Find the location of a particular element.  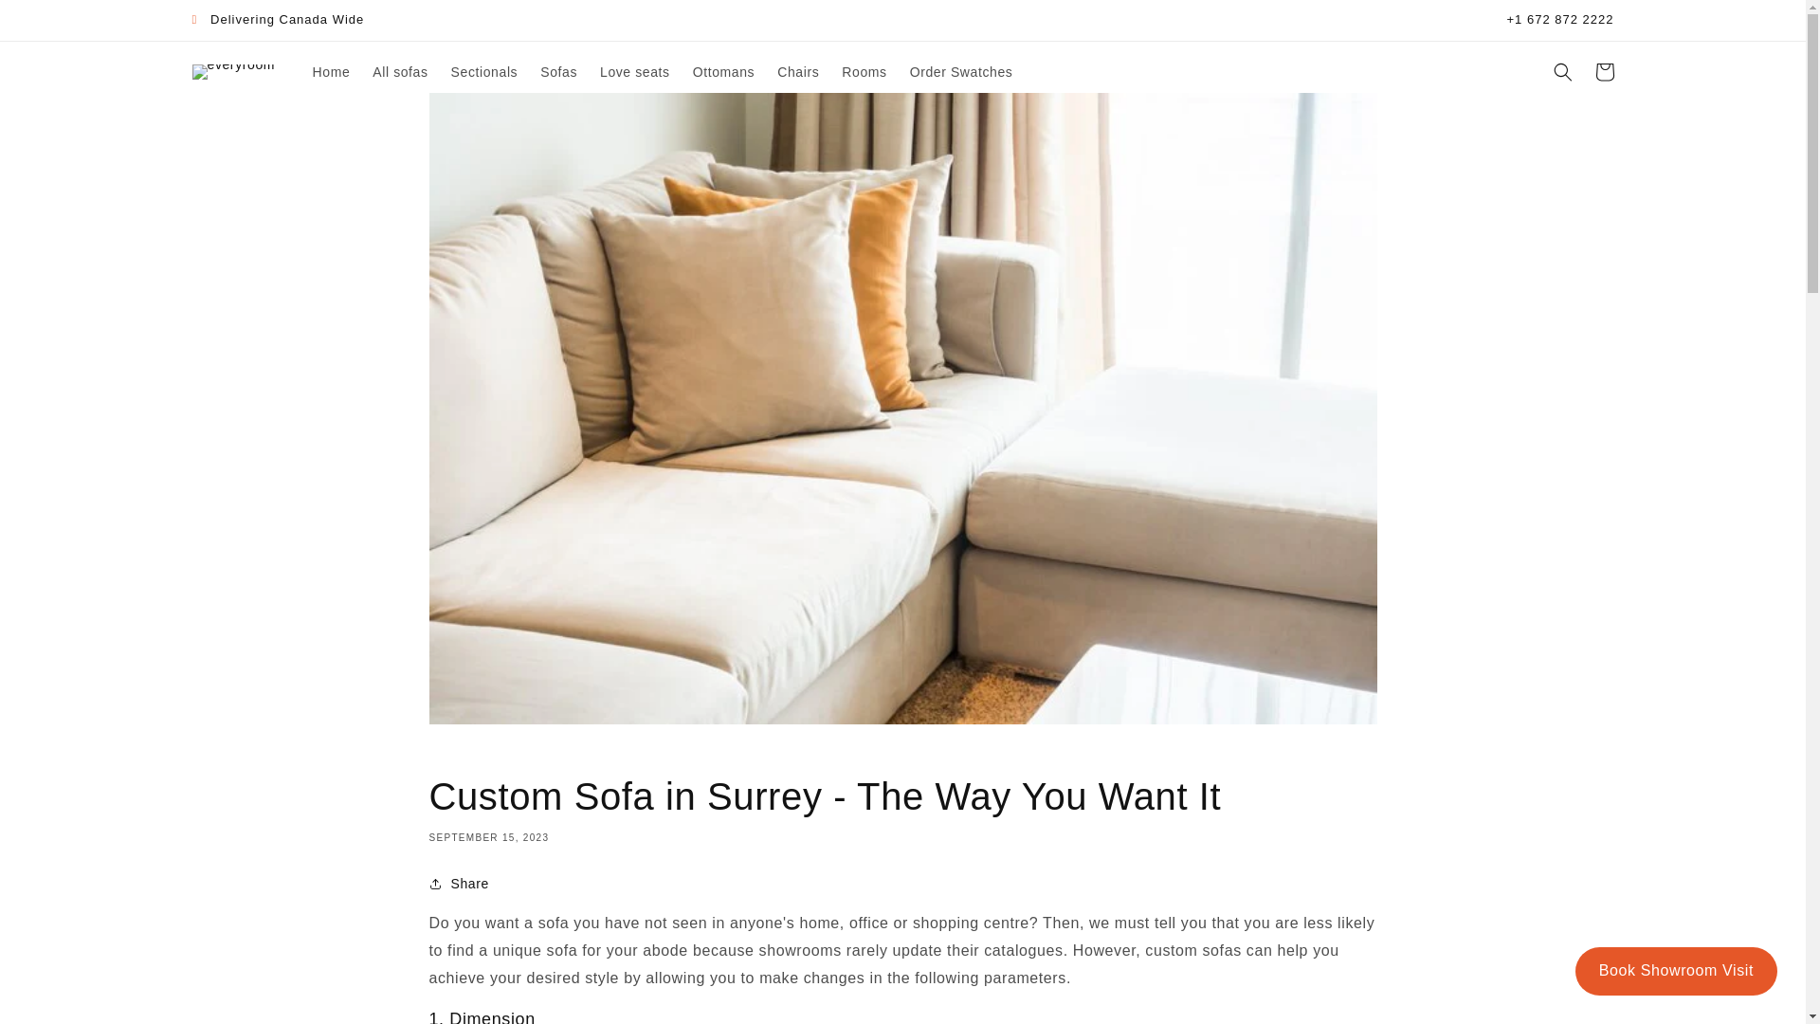

Cart is located at coordinates (1604, 72).